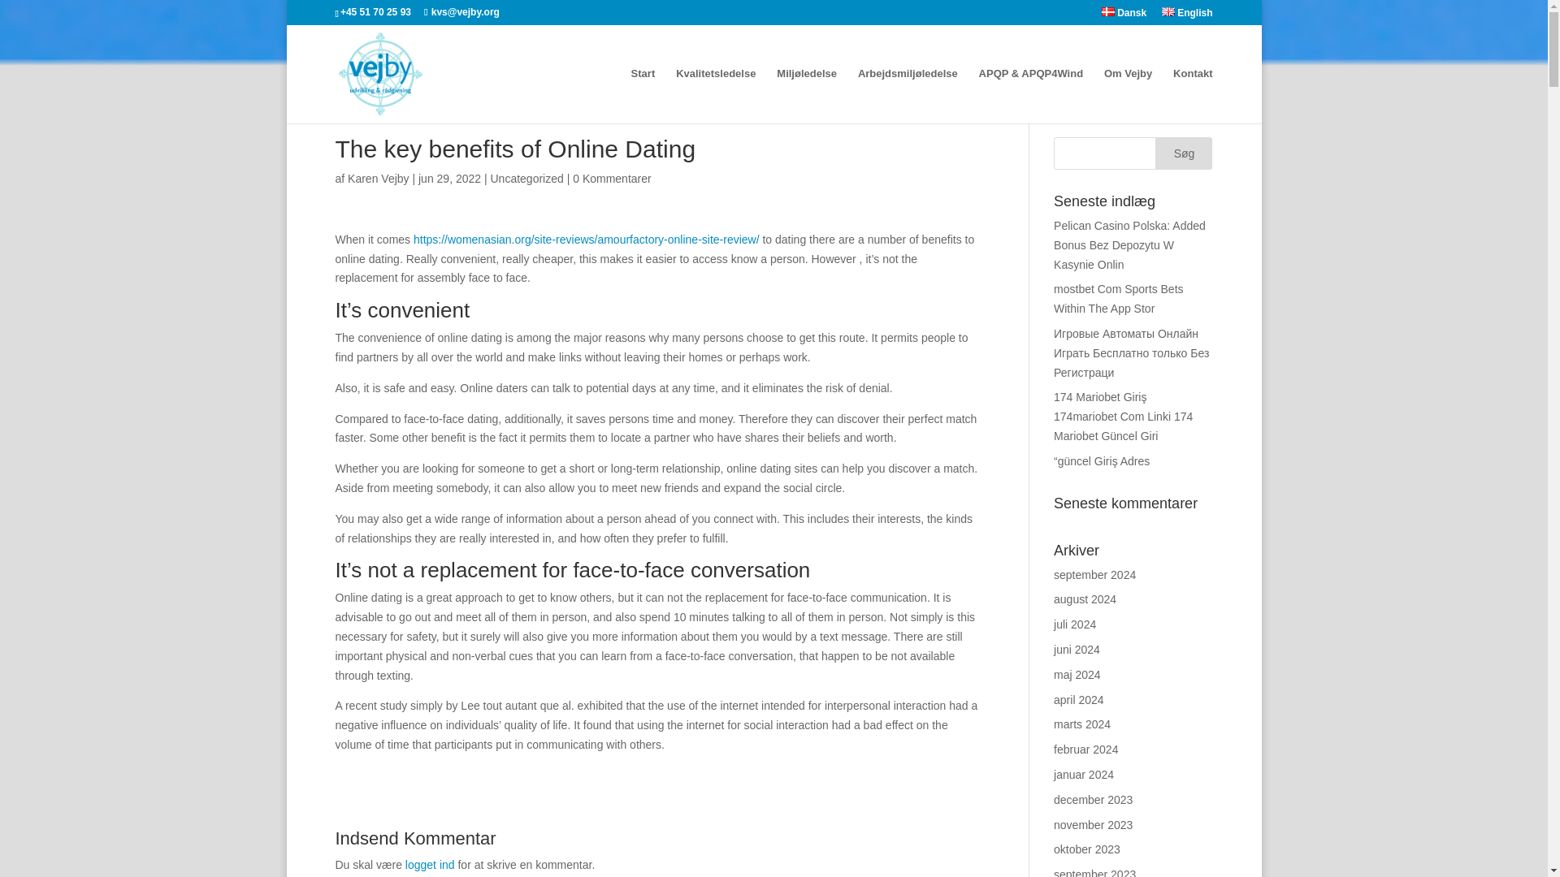  What do you see at coordinates (611, 178) in the screenshot?
I see `0 Kommentarer` at bounding box center [611, 178].